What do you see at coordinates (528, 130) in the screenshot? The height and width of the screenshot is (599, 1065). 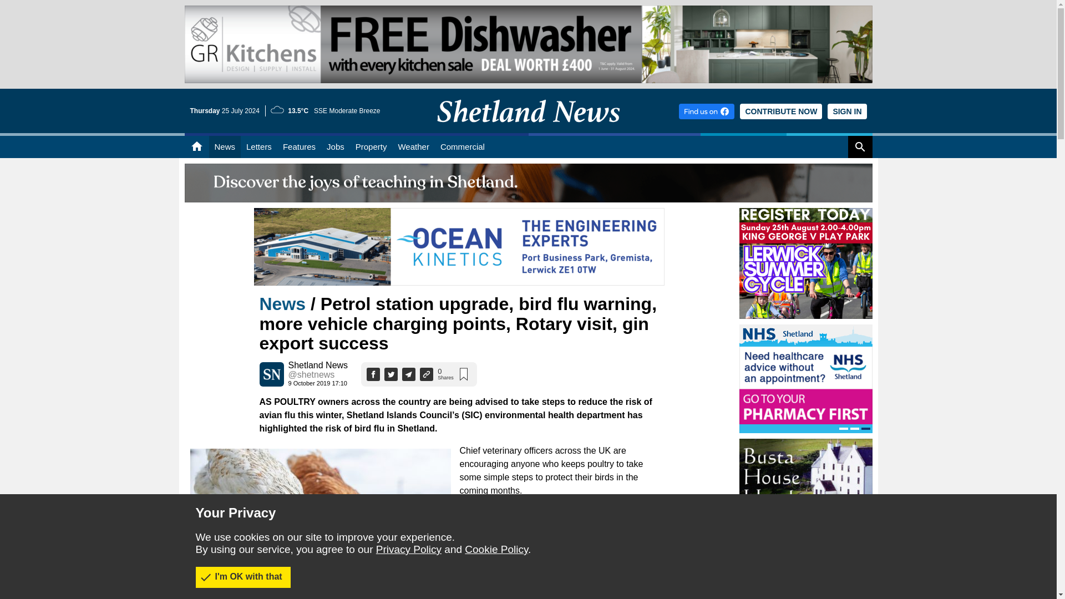 I see `Shetland News Home` at bounding box center [528, 130].